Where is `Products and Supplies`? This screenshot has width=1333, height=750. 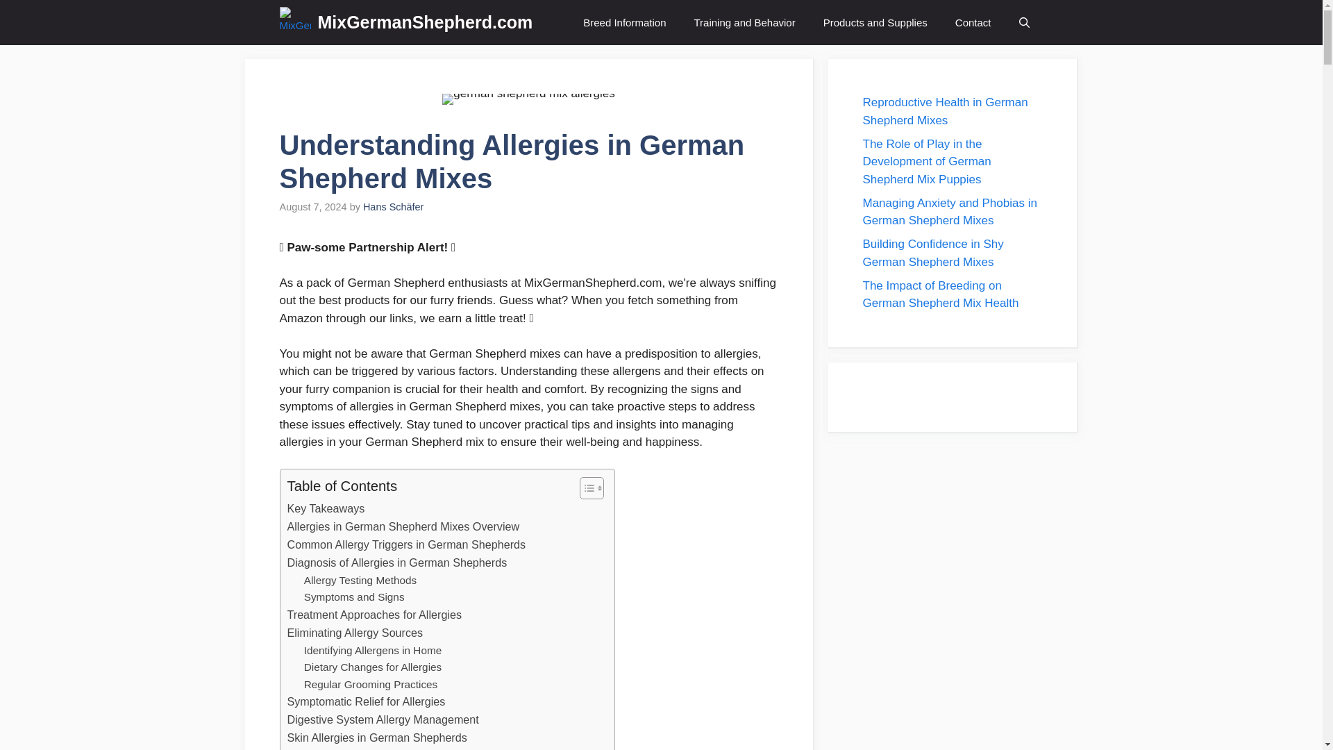 Products and Supplies is located at coordinates (875, 22).